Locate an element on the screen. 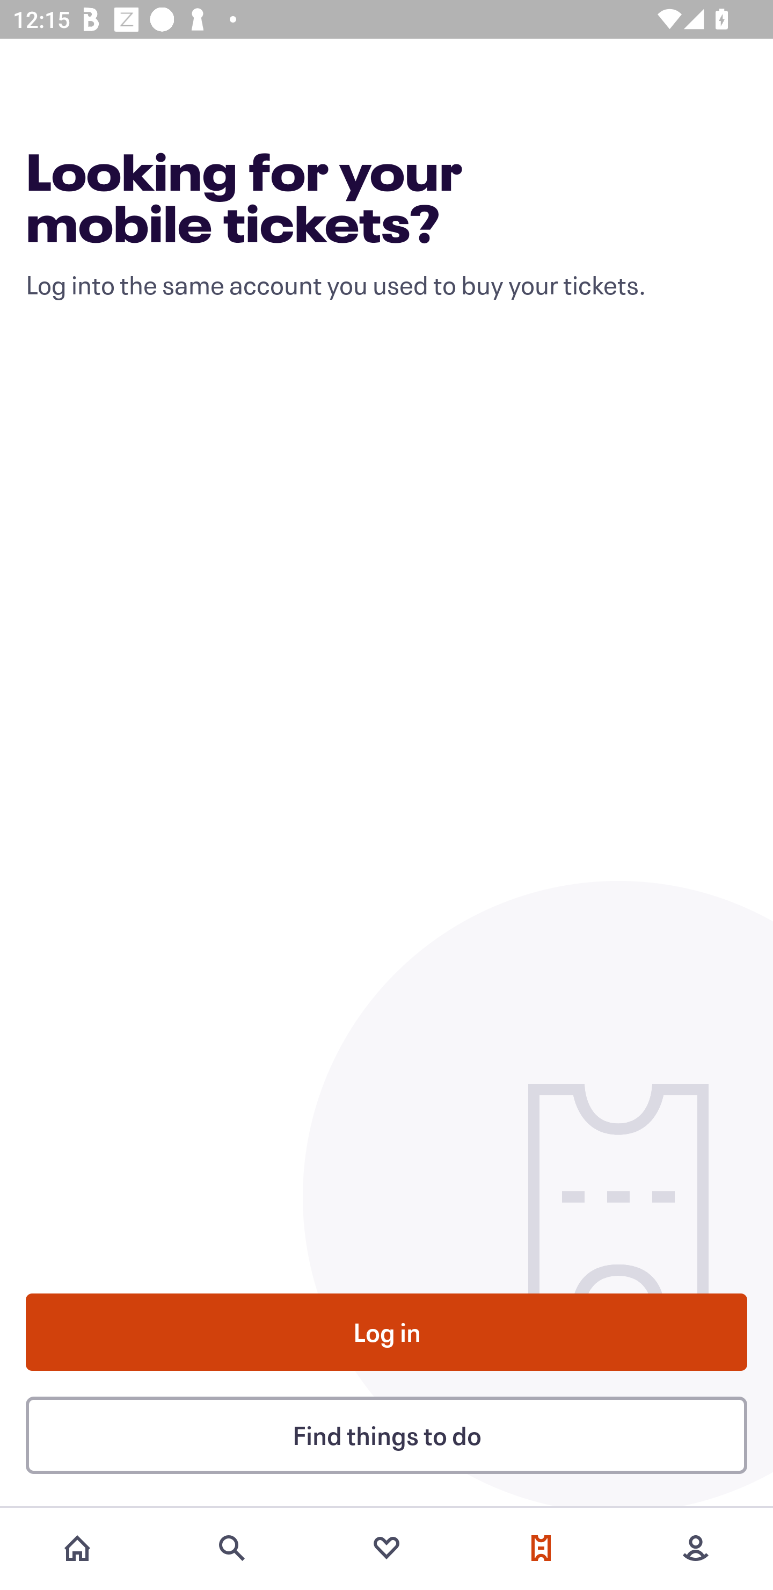 The image size is (773, 1590). Search events is located at coordinates (232, 1548).